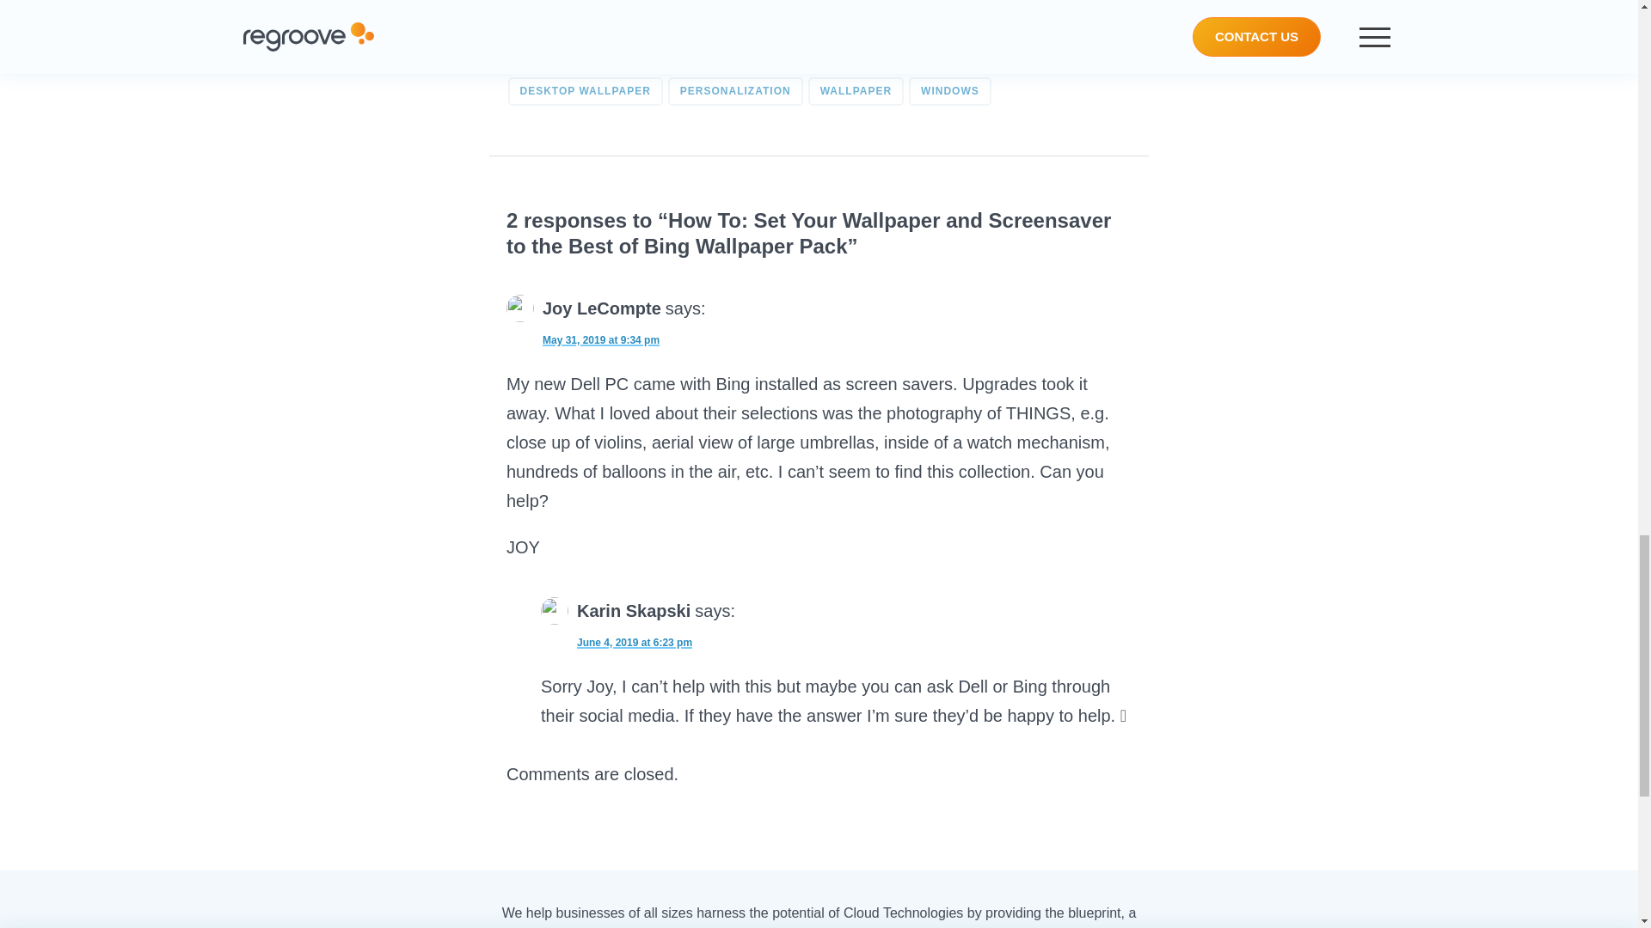 This screenshot has width=1651, height=928. Describe the element at coordinates (856, 91) in the screenshot. I see `WALLPAPER` at that location.